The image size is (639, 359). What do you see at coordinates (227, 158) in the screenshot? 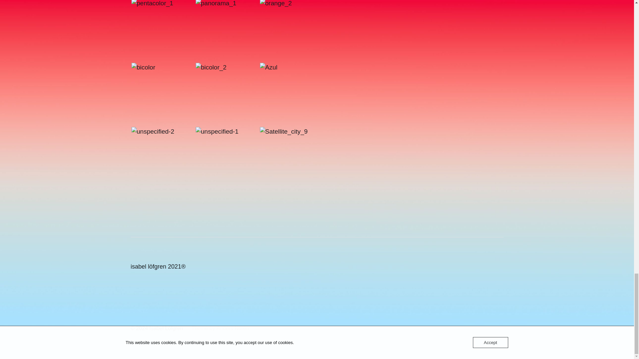
I see `unspecified-1` at bounding box center [227, 158].